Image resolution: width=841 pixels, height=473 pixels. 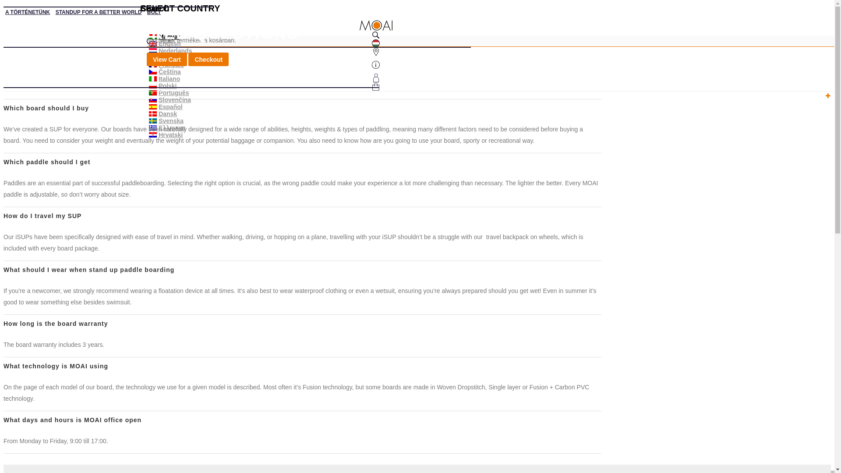 What do you see at coordinates (154, 12) in the screenshot?
I see `BOLT` at bounding box center [154, 12].